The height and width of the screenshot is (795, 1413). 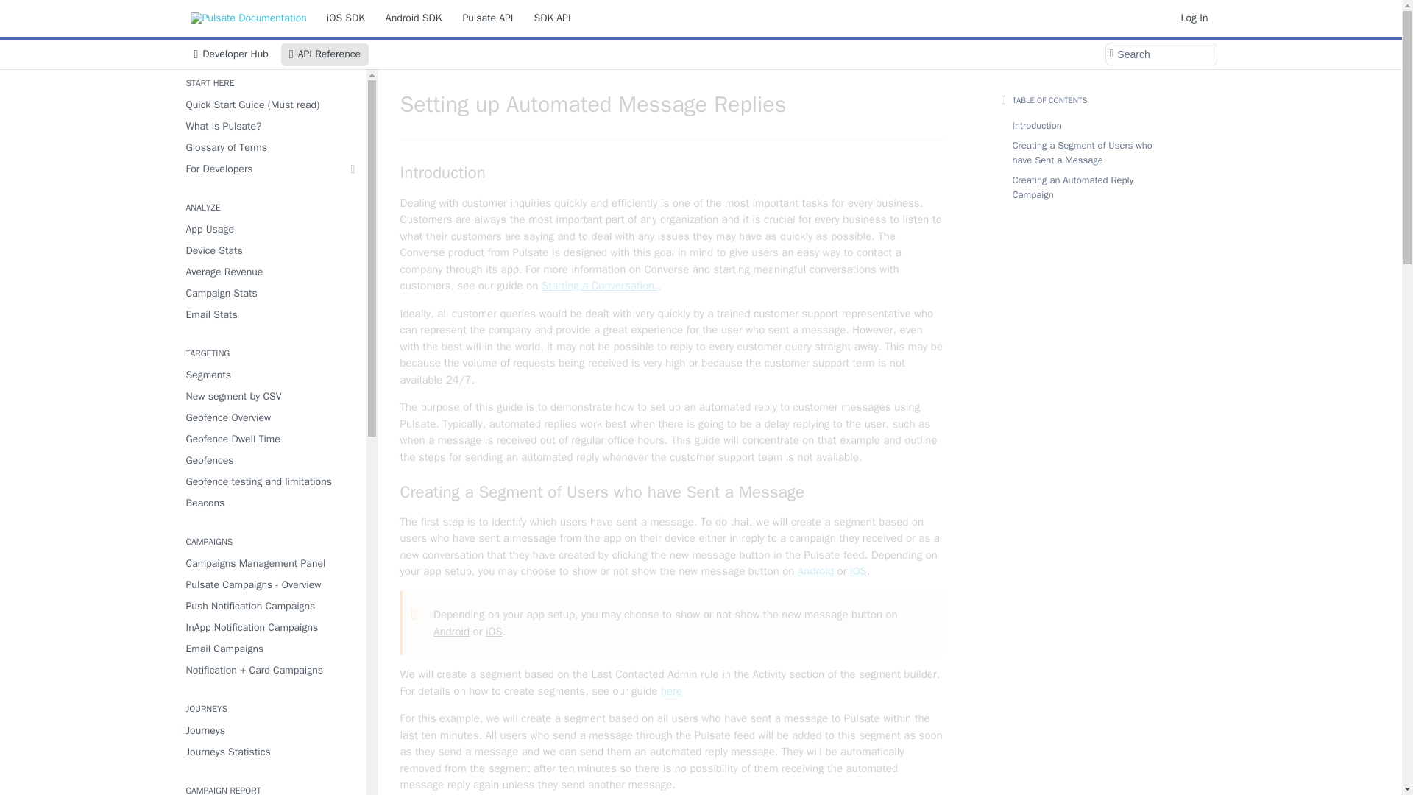 What do you see at coordinates (269, 272) in the screenshot?
I see `Average Revenue` at bounding box center [269, 272].